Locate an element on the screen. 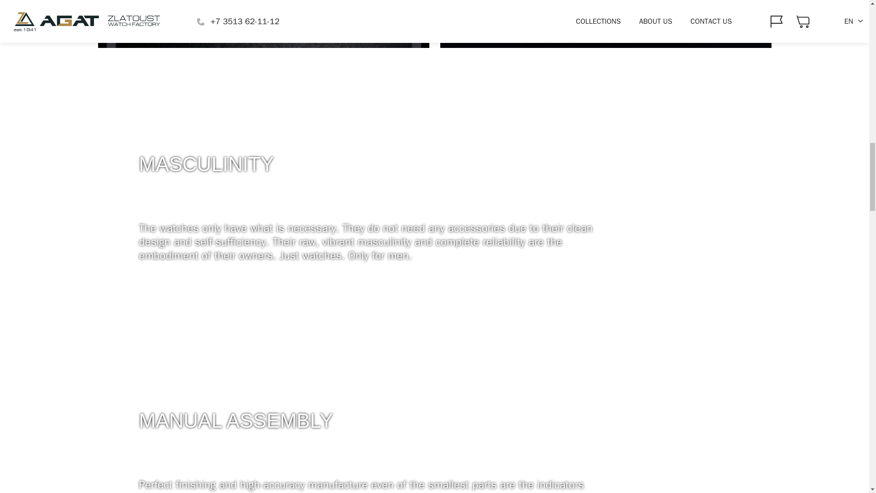 This screenshot has height=493, width=876. STOPWATCHES is located at coordinates (605, 24).